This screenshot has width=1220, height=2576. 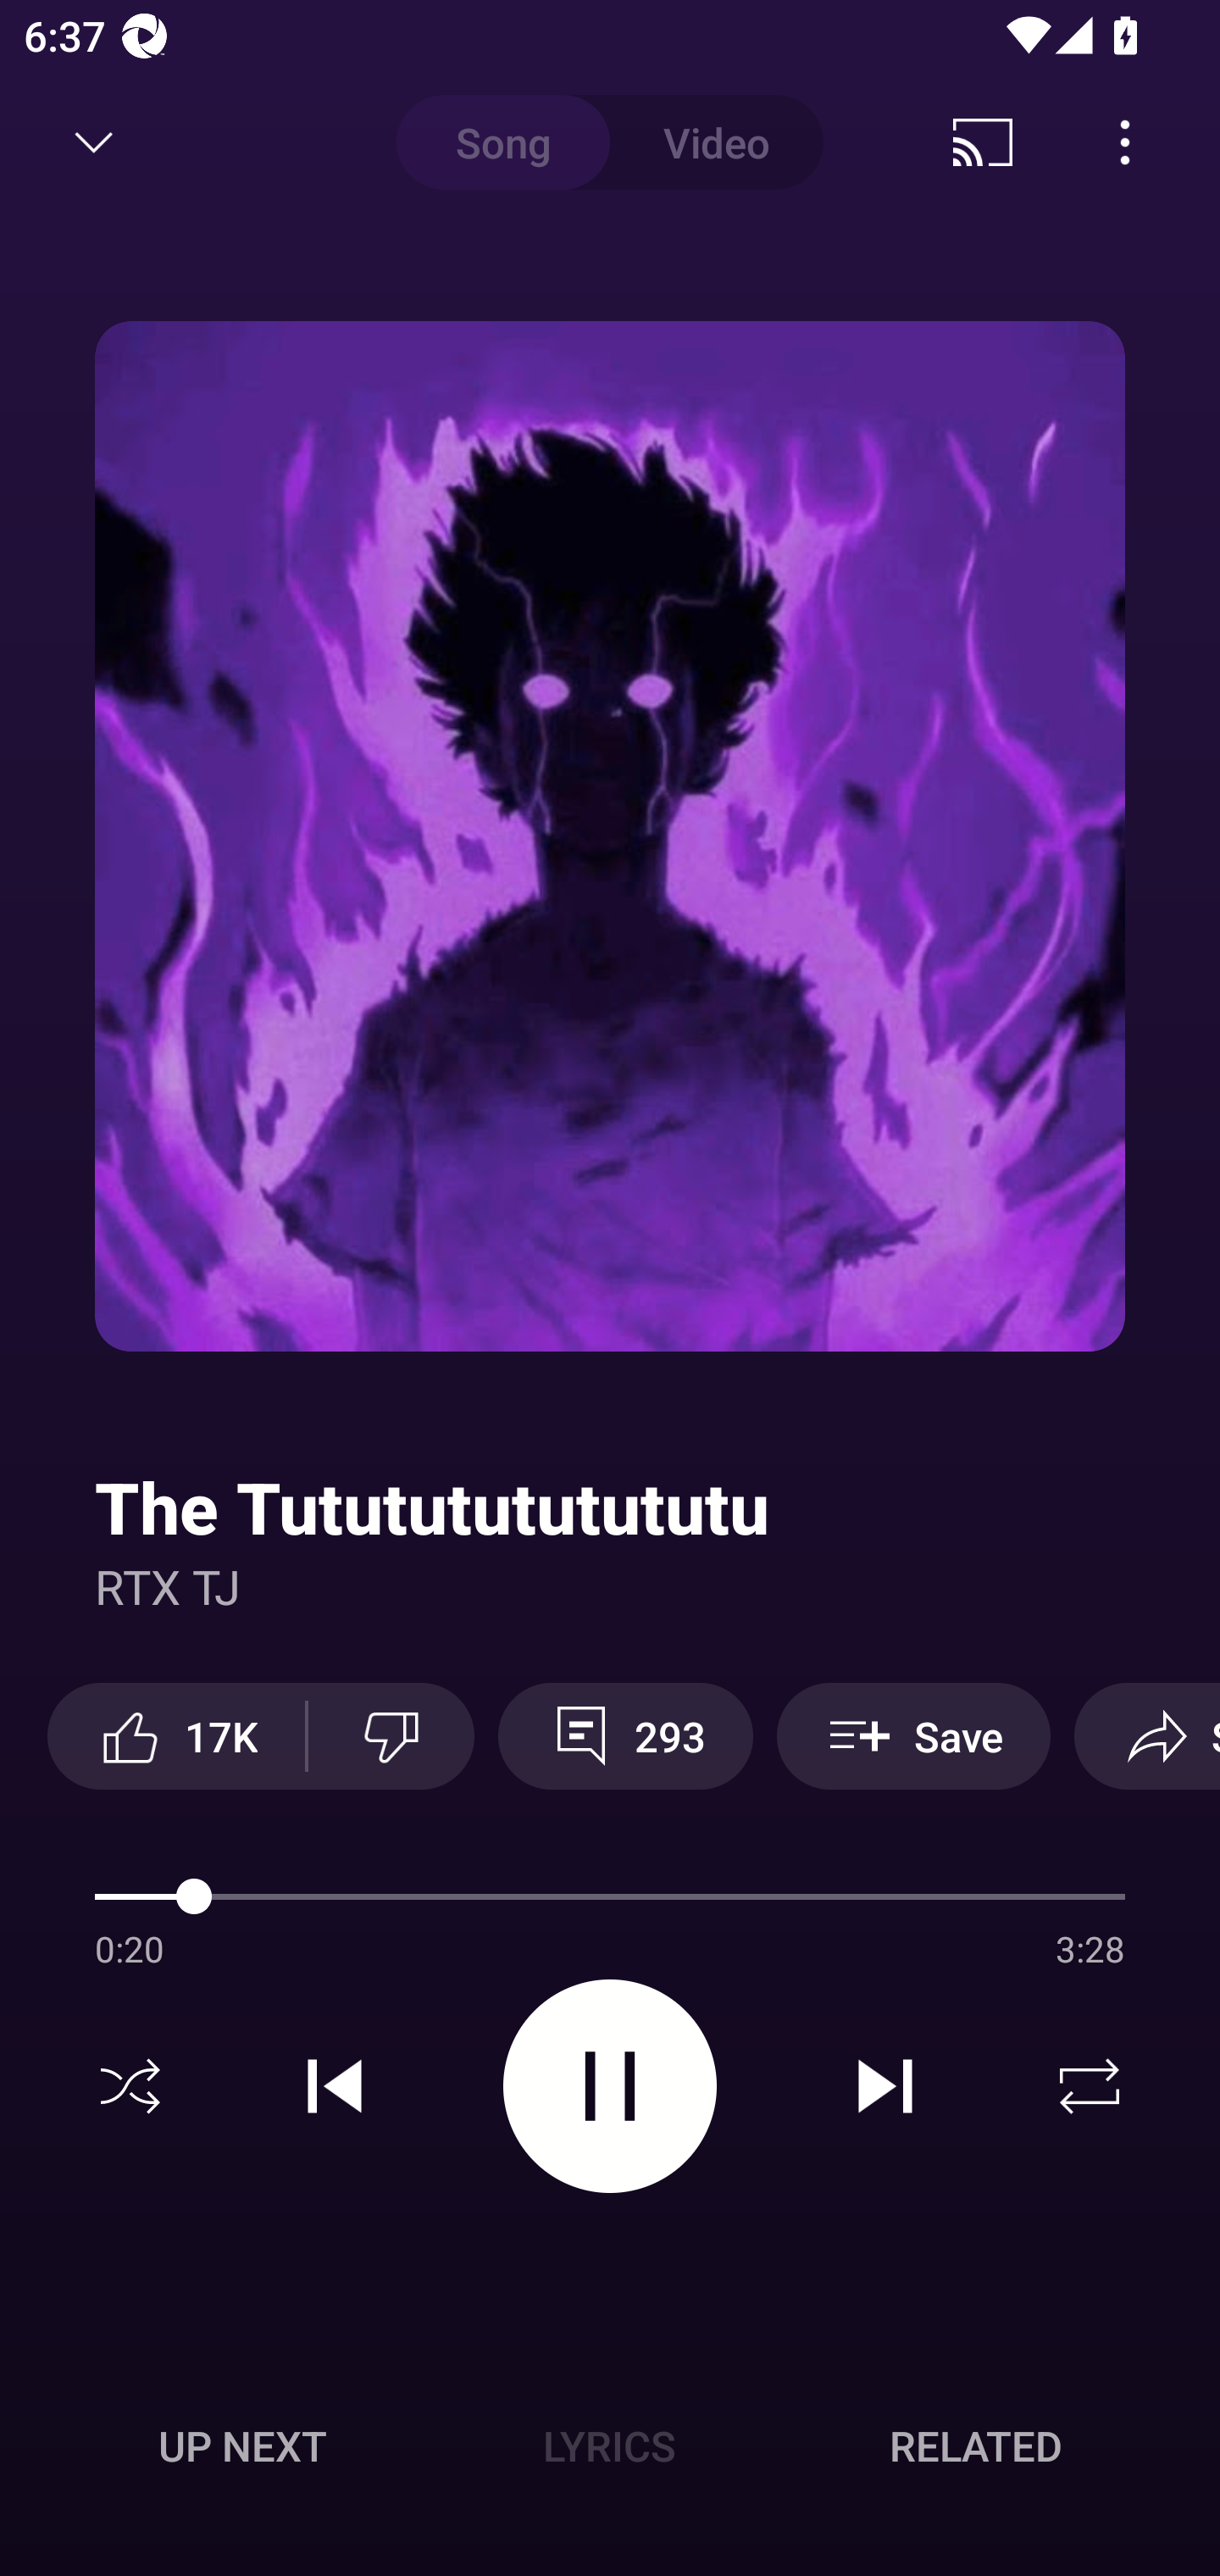 What do you see at coordinates (610, 2451) in the screenshot?
I see `Up next UP NEXT Lyrics LYRICS Related RELATED` at bounding box center [610, 2451].